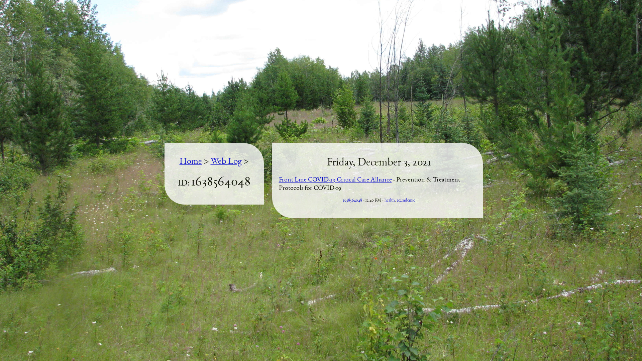  Describe the element at coordinates (191, 162) in the screenshot. I see `Home` at that location.